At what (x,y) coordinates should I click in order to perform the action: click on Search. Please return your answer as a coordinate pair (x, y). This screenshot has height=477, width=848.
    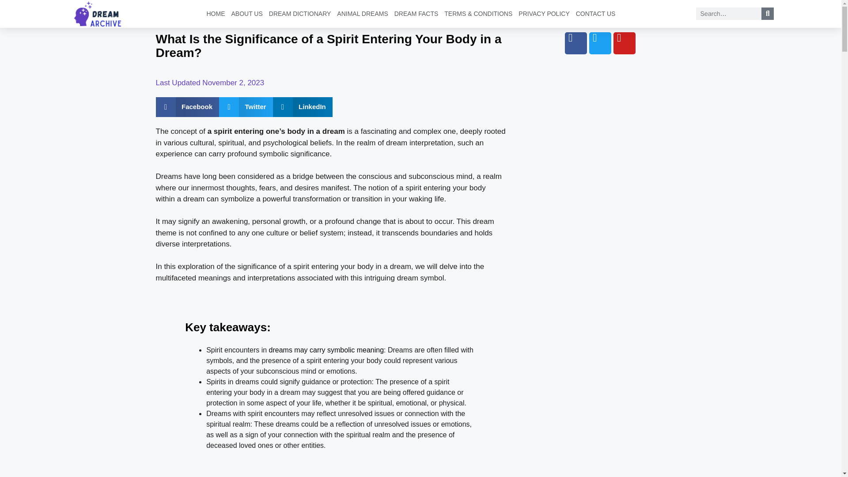
    Looking at the image, I should click on (768, 14).